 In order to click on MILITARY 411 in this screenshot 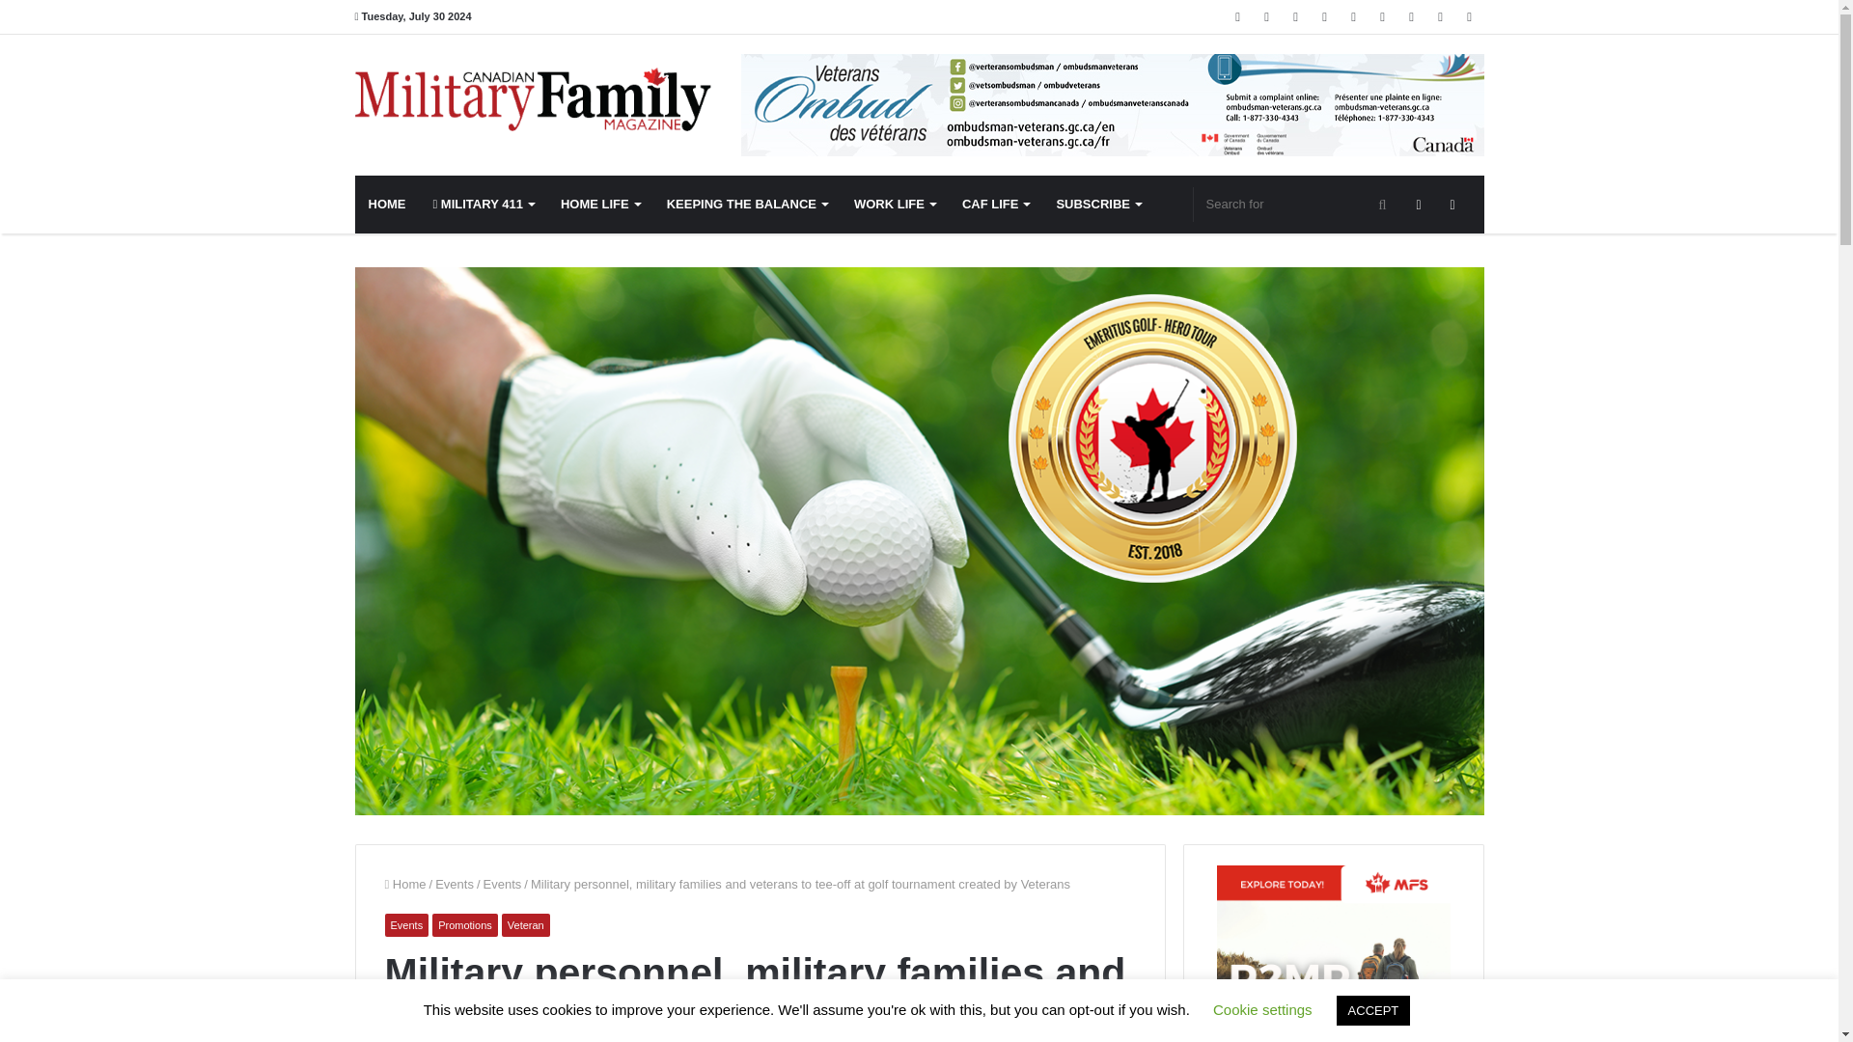, I will do `click(483, 205)`.